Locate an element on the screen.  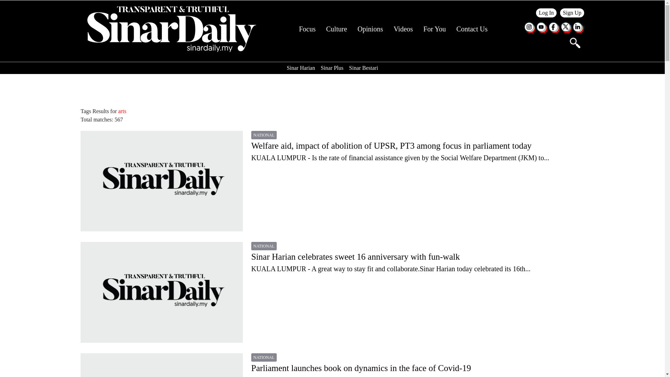
National is located at coordinates (264, 135).